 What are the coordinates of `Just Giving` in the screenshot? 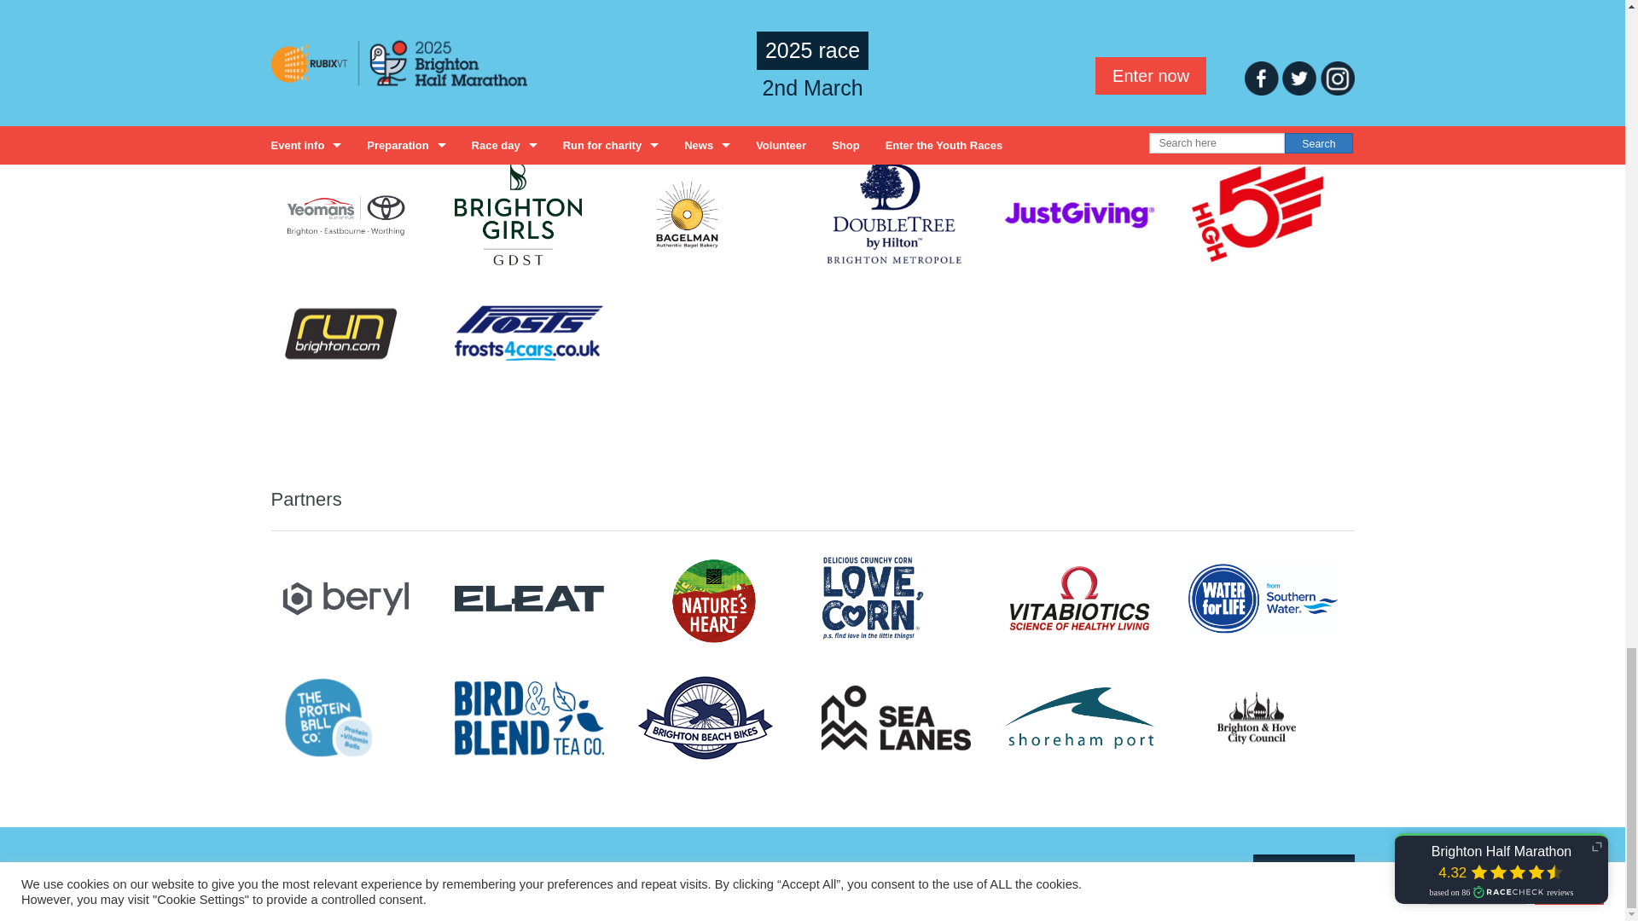 It's located at (1080, 213).